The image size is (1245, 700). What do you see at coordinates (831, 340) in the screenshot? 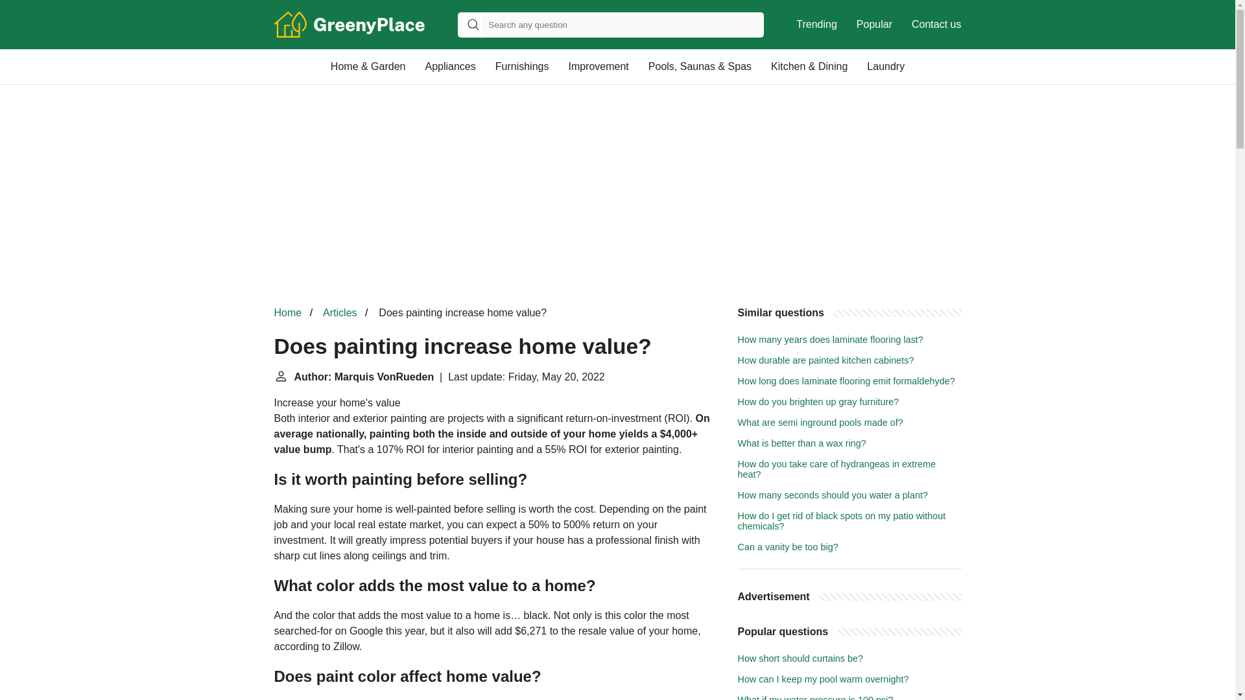
I see `How many years does laminate flooring last?` at bounding box center [831, 340].